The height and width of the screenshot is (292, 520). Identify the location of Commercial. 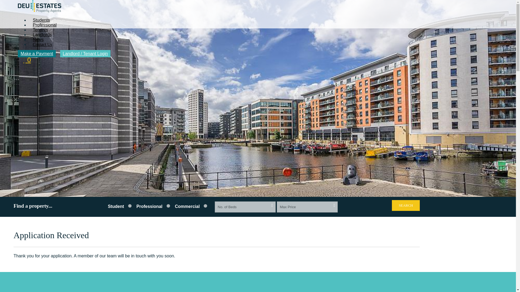
(205, 205).